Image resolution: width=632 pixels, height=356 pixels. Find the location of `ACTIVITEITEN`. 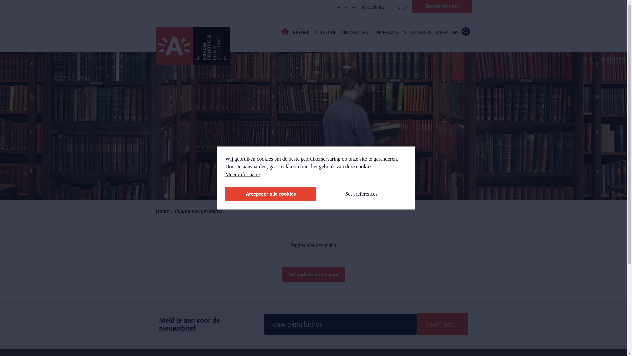

ACTIVITEITEN is located at coordinates (417, 32).